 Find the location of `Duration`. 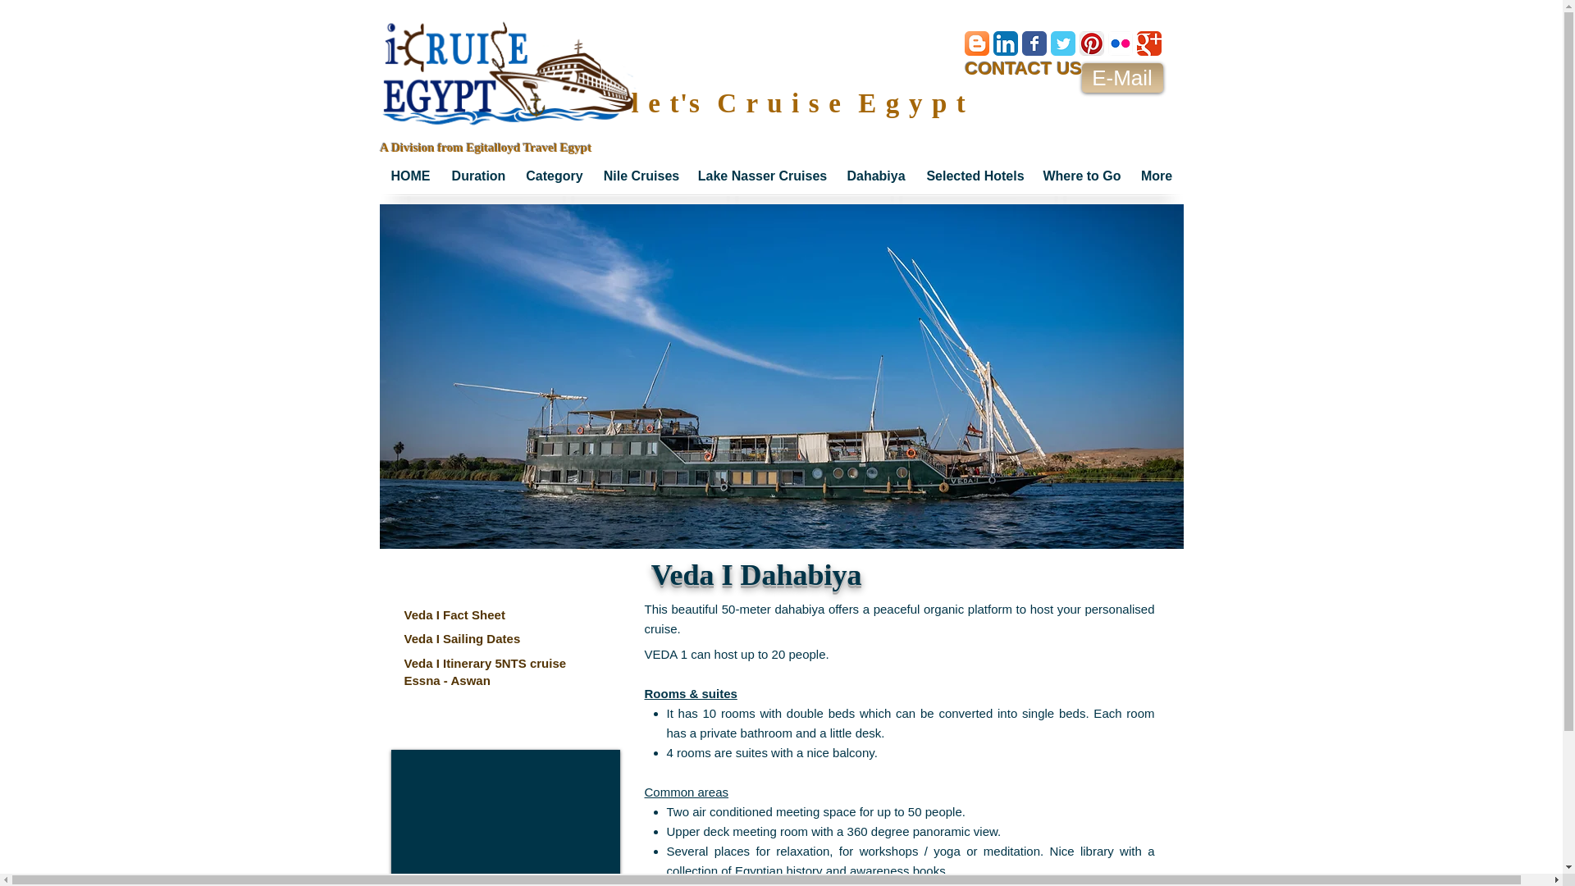

Duration is located at coordinates (477, 176).